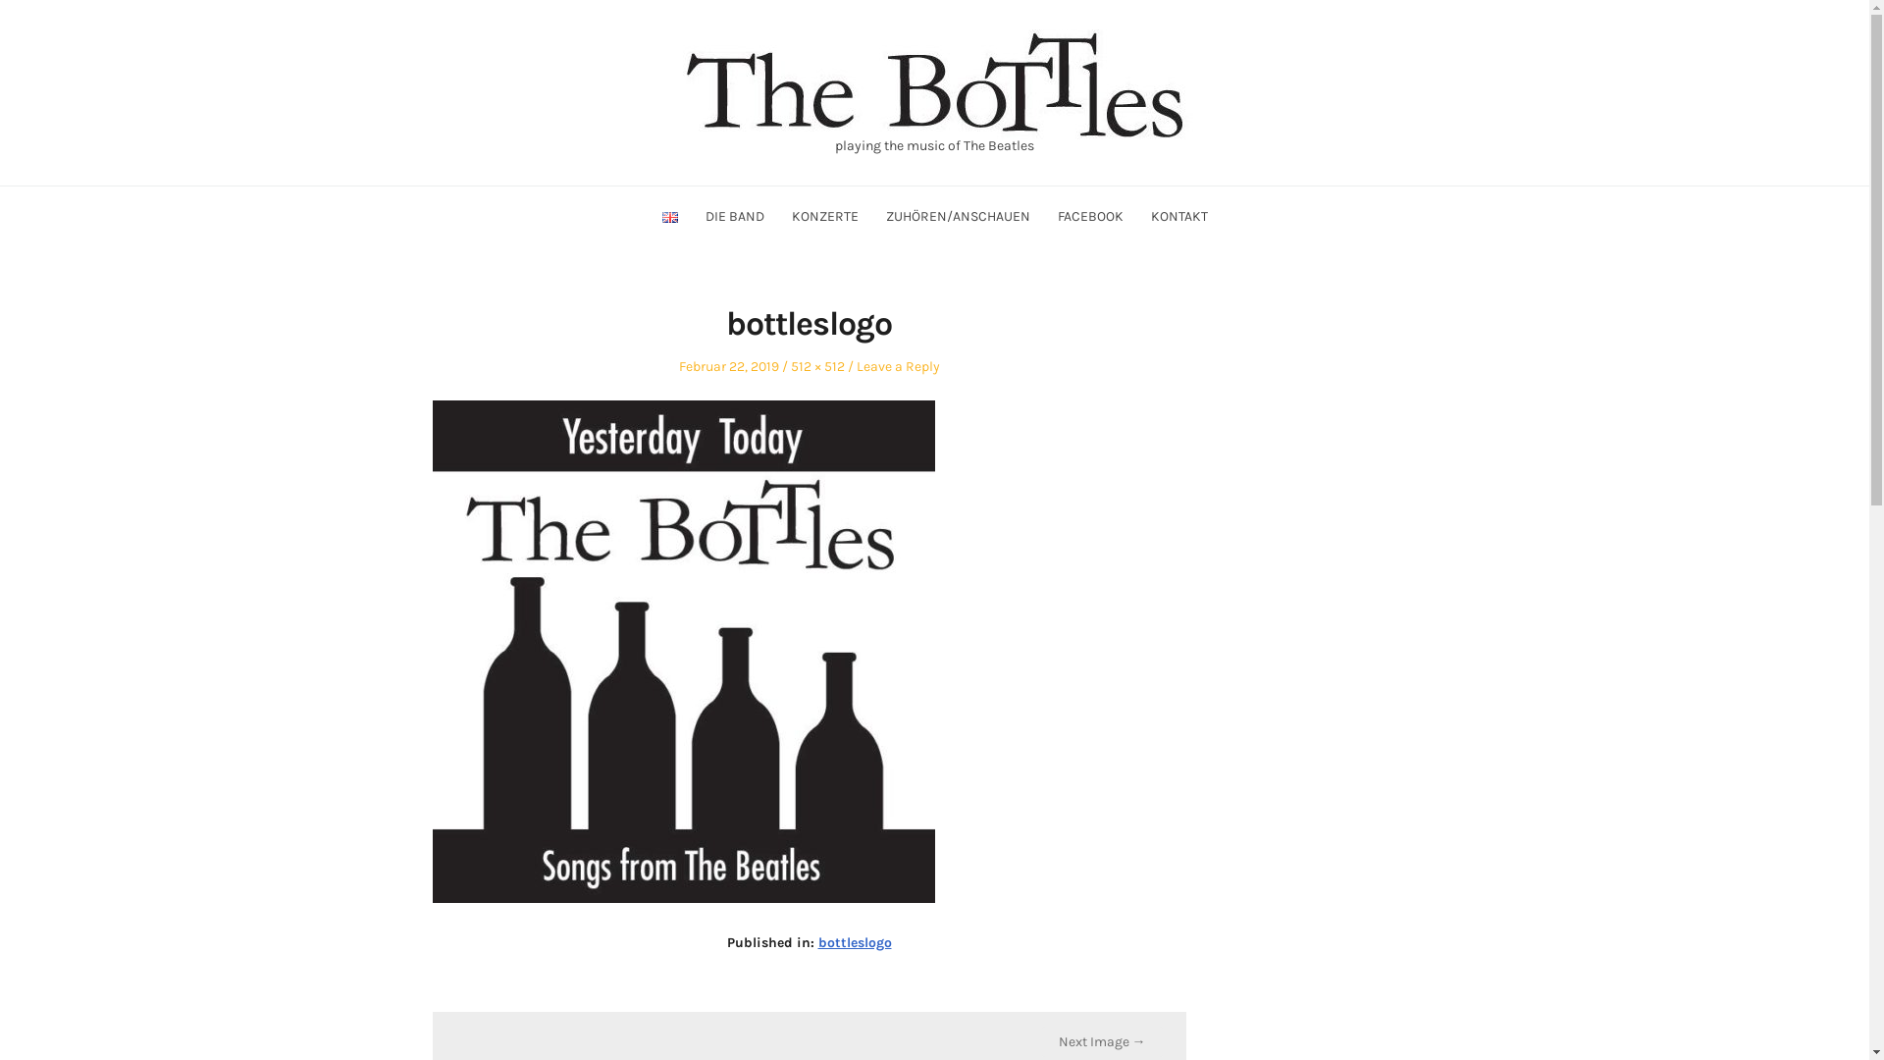 This screenshot has width=1884, height=1060. I want to click on Februar 22, 2019, so click(729, 367).